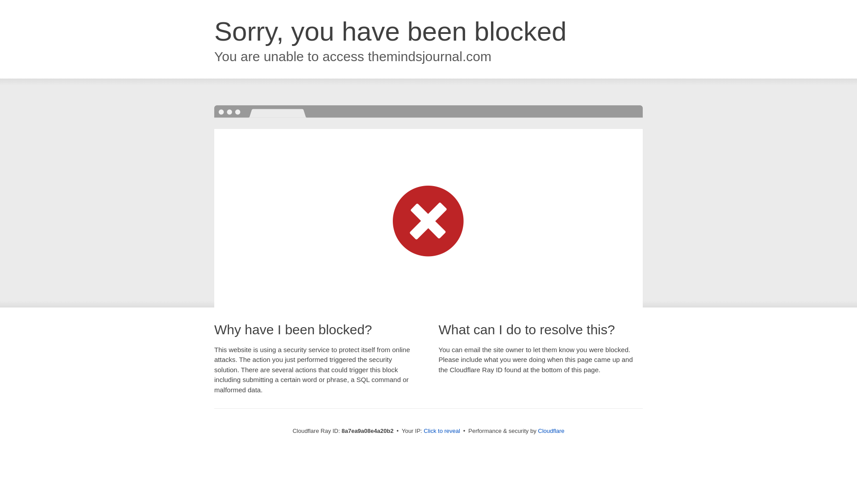 The width and height of the screenshot is (857, 482). I want to click on Cloudflare, so click(551, 431).